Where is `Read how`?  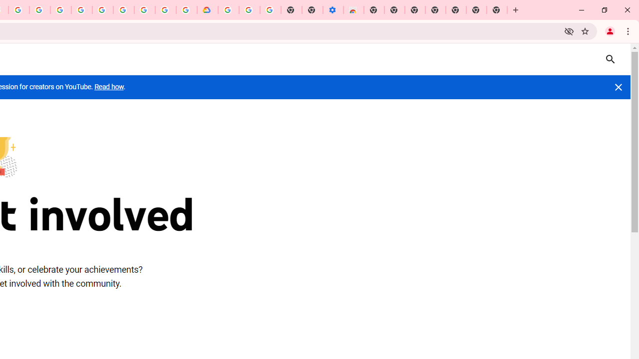
Read how is located at coordinates (109, 87).